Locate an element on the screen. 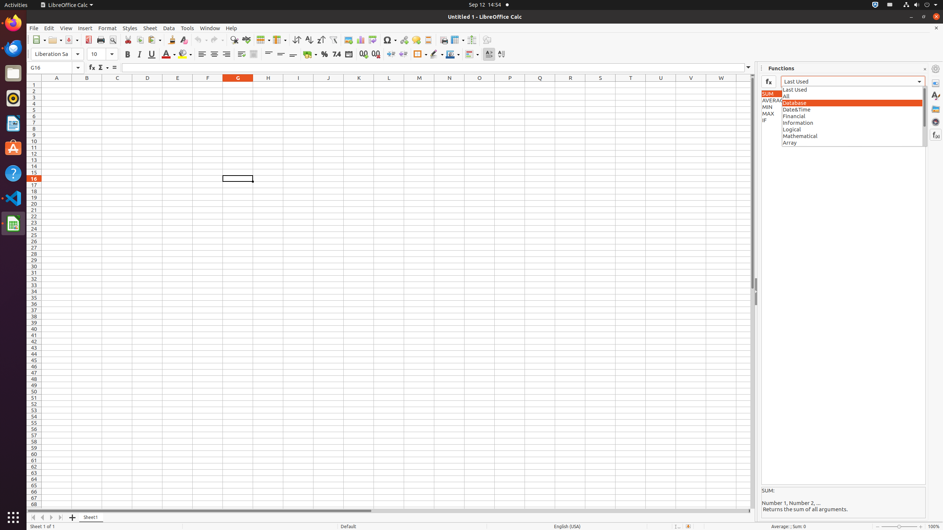  Visual Studio Code is located at coordinates (13, 198).